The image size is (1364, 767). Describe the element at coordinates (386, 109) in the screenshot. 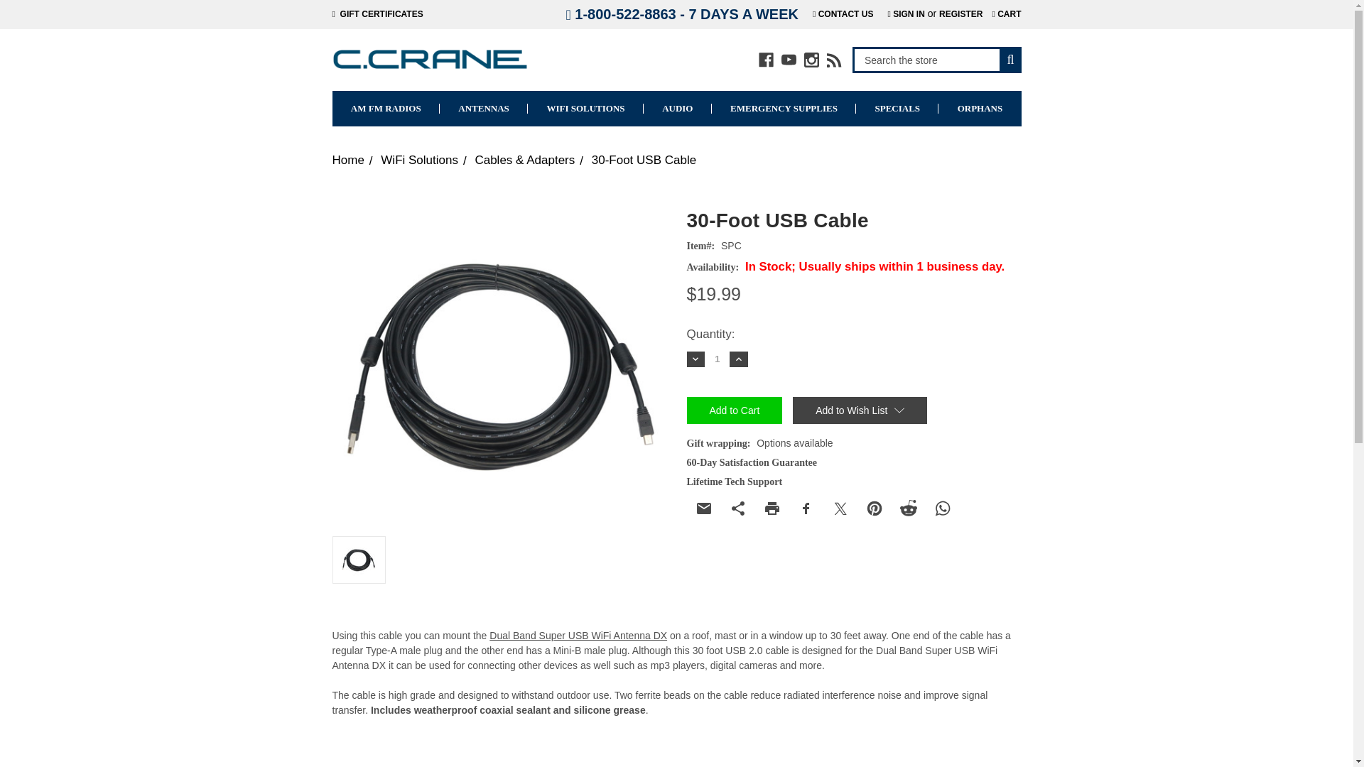

I see `AM FM RADIOS` at that location.